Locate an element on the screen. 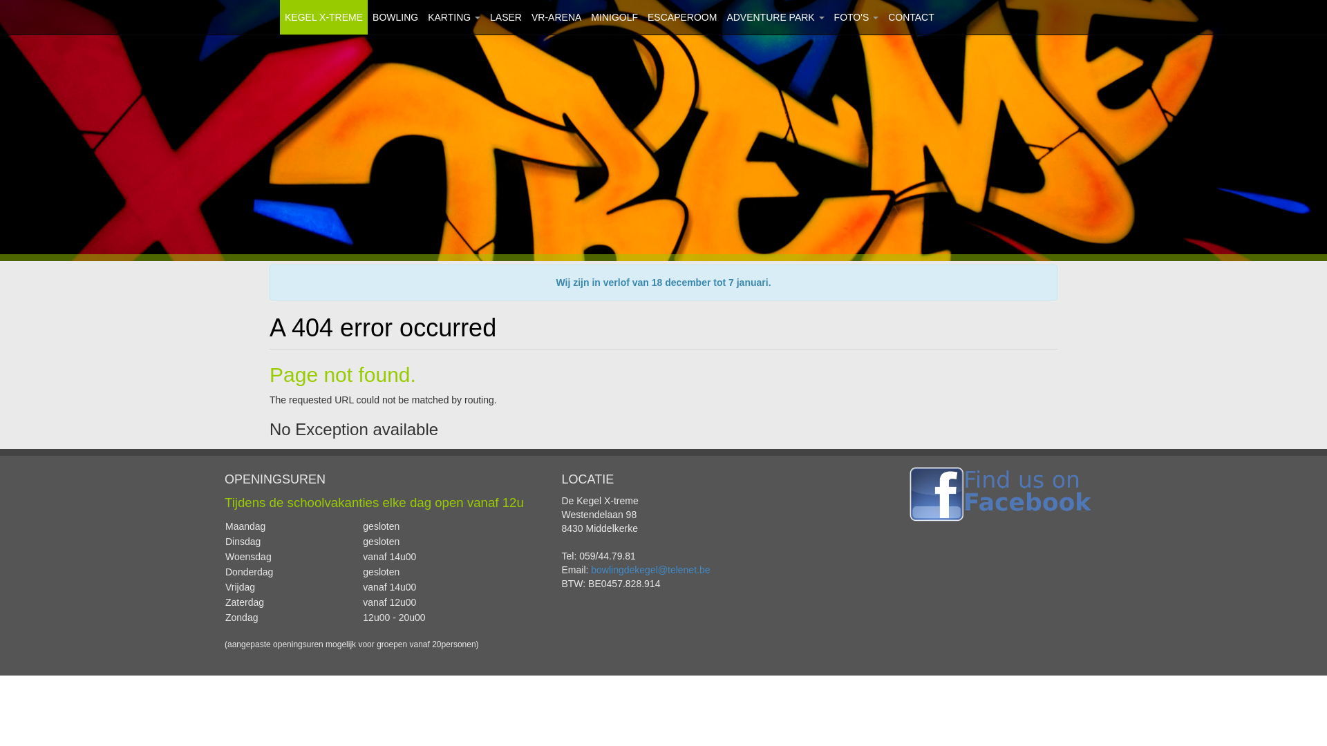 This screenshot has width=1327, height=746. VR-ARENA is located at coordinates (556, 17).